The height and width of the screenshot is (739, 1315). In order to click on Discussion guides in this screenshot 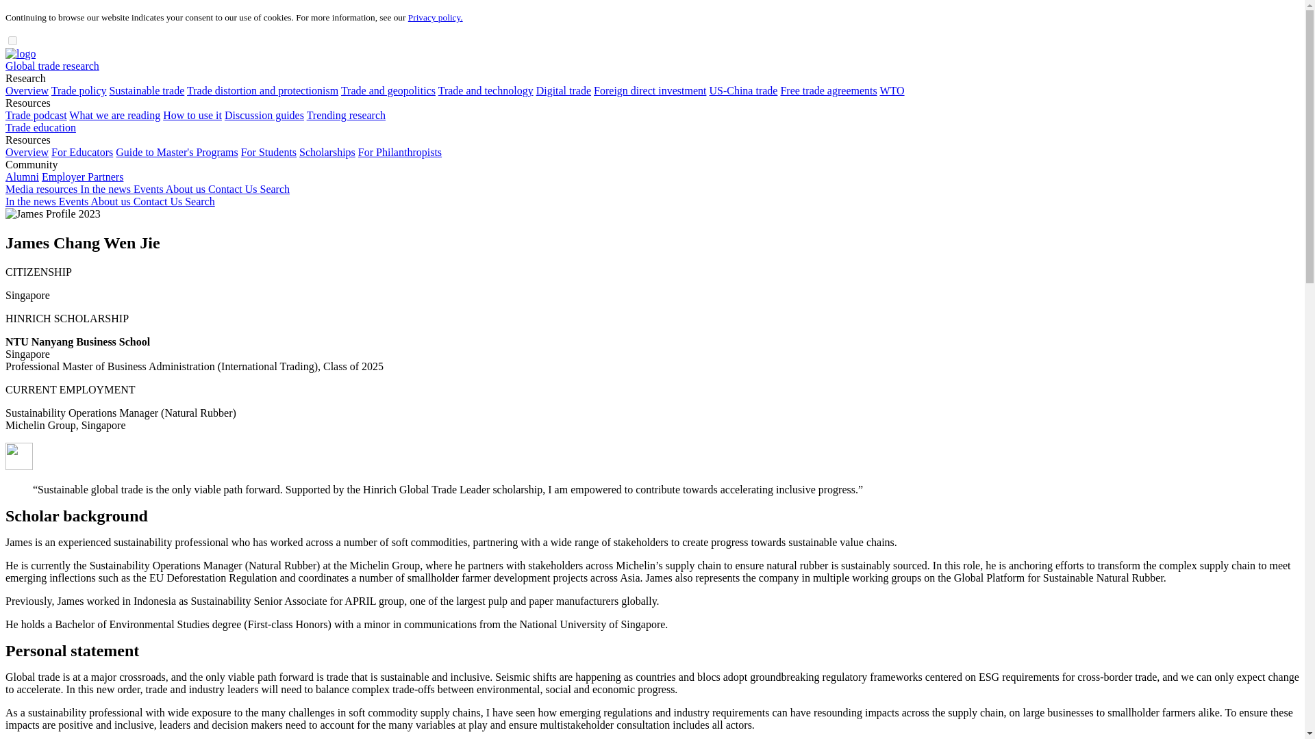, I will do `click(264, 115)`.